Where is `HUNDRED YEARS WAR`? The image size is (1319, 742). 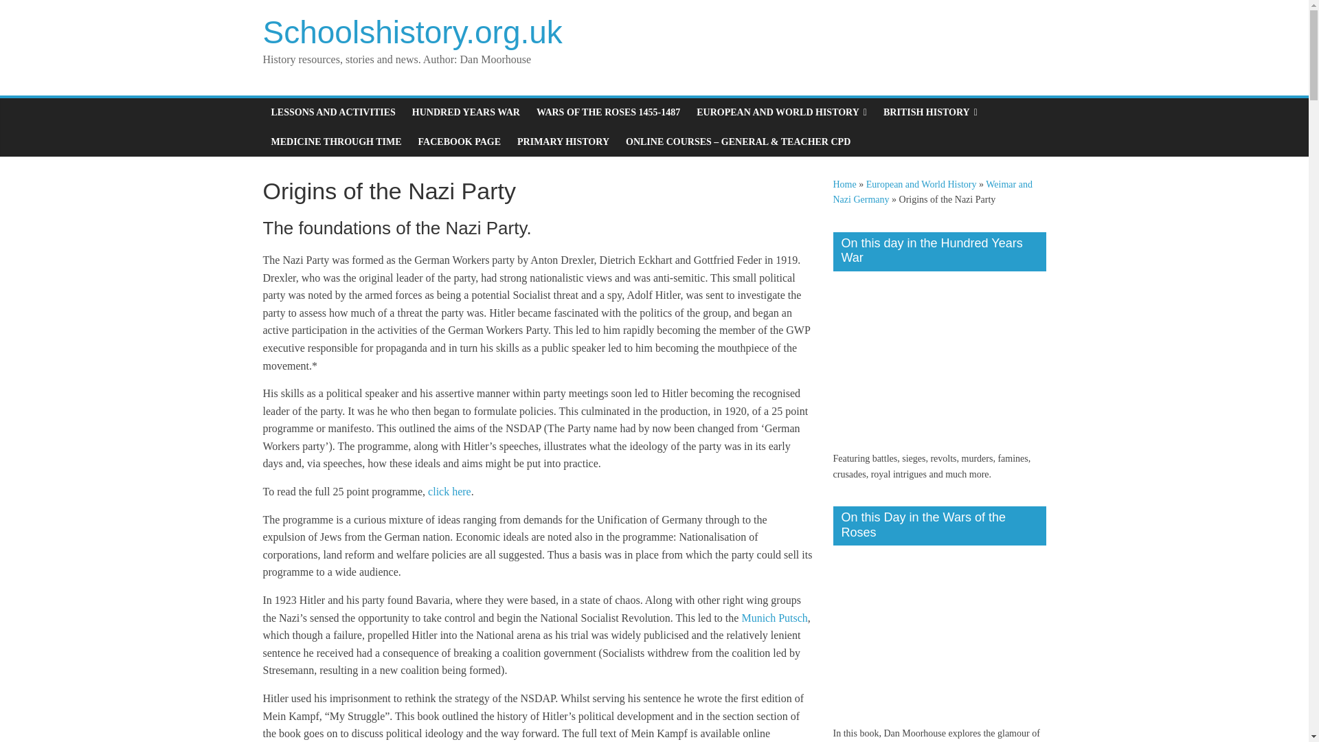 HUNDRED YEARS WAR is located at coordinates (466, 112).